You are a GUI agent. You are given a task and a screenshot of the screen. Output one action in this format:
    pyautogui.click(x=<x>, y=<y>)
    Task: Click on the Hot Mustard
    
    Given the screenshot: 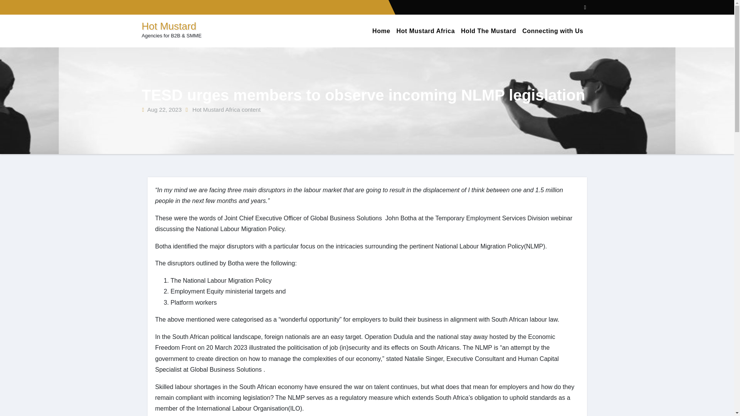 What is the action you would take?
    pyautogui.click(x=169, y=26)
    